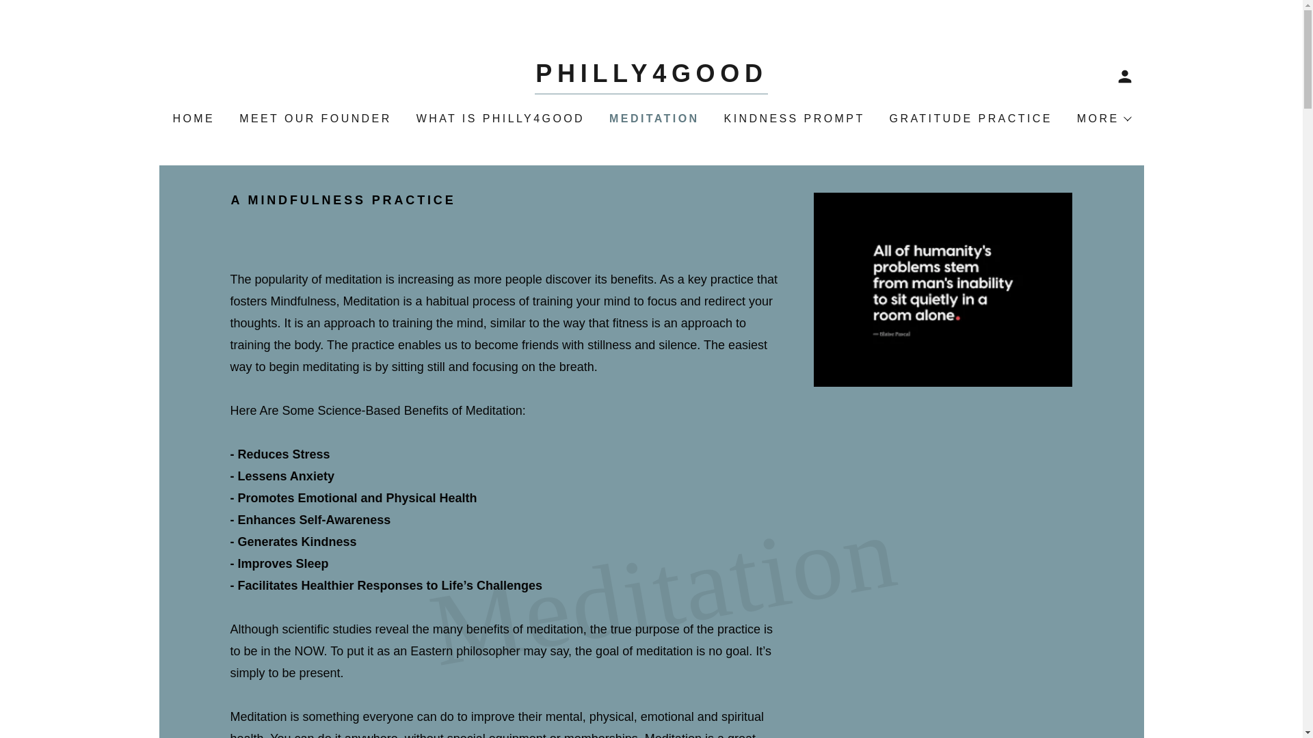  I want to click on WHAT IS PHILLY4GOOD, so click(499, 119).